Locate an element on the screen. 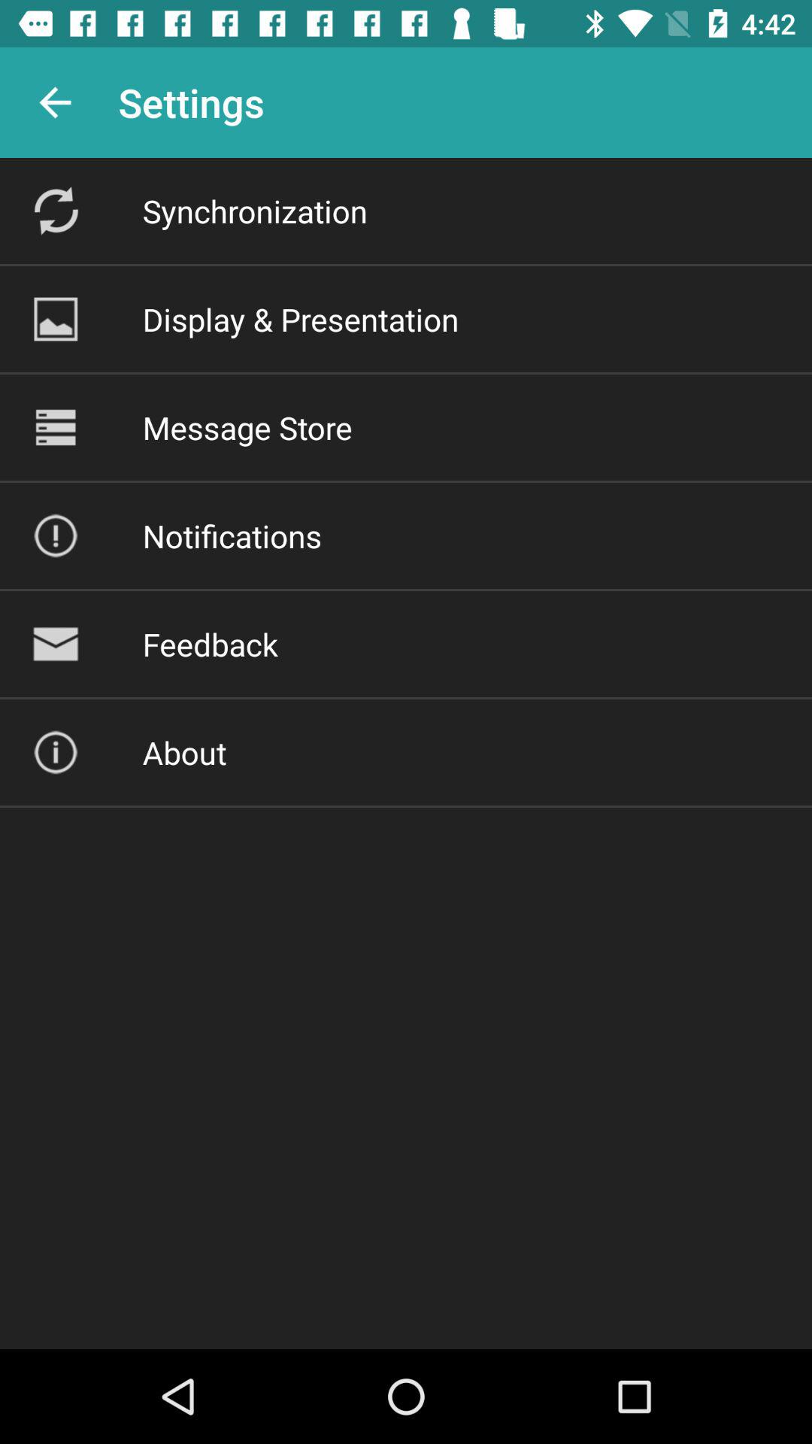  launch icon above the feedback item is located at coordinates (232, 535).